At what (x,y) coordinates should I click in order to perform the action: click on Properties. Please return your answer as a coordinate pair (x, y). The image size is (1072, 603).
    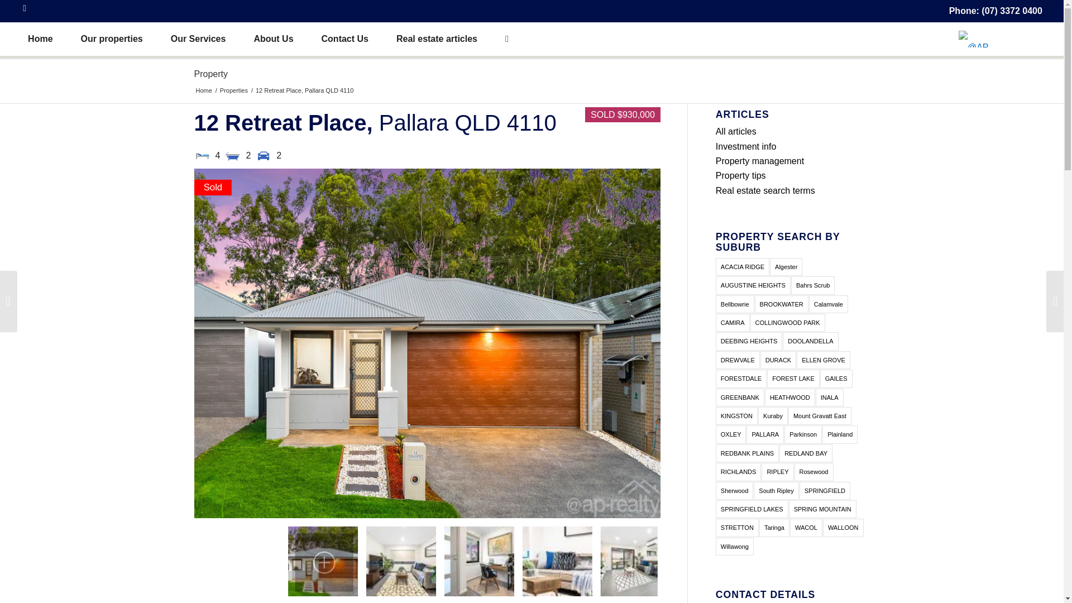
    Looking at the image, I should click on (234, 90).